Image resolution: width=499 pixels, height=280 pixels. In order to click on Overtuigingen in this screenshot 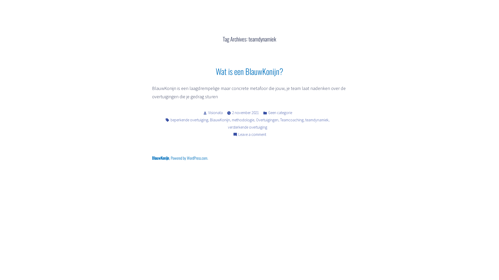, I will do `click(267, 120)`.